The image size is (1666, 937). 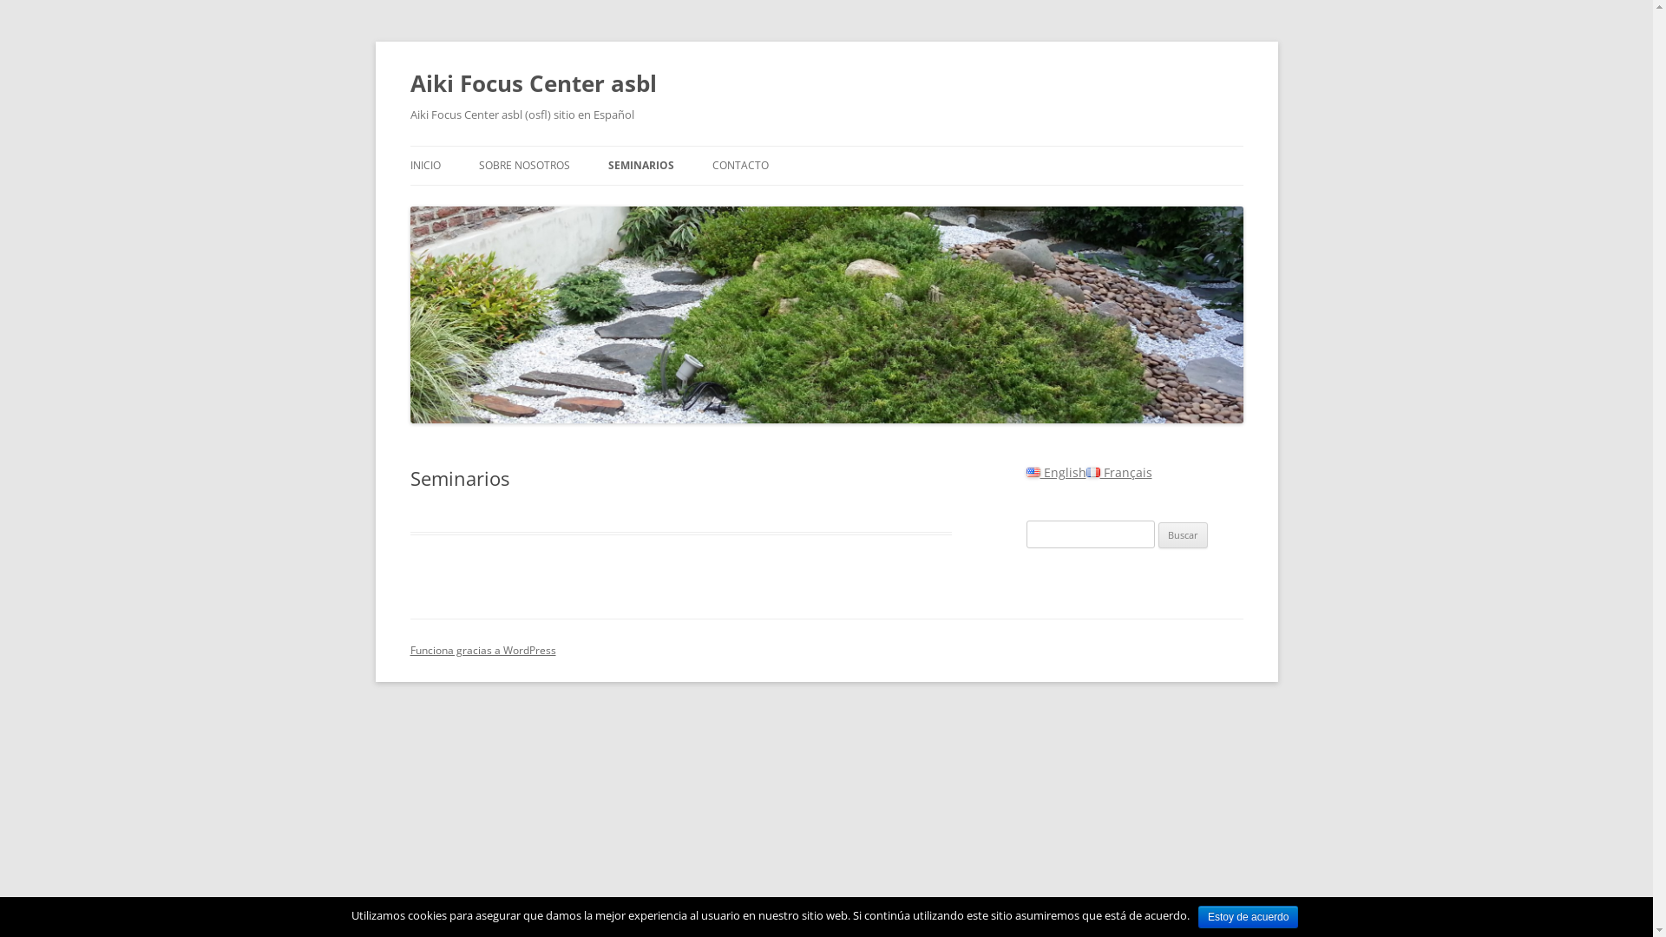 I want to click on Estoy de acuerdo, so click(x=1248, y=917).